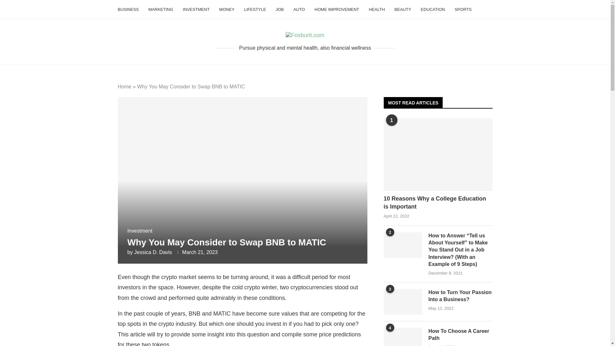  Describe the element at coordinates (337, 10) in the screenshot. I see `HOME IMPROVEMENT` at that location.